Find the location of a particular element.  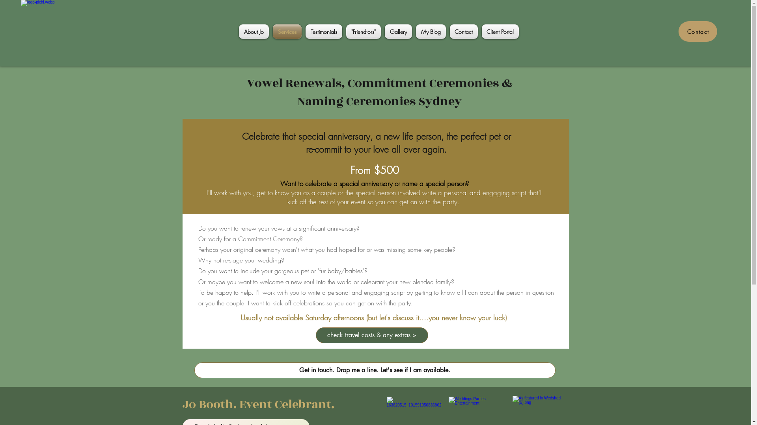

"Friend-ors" is located at coordinates (363, 31).